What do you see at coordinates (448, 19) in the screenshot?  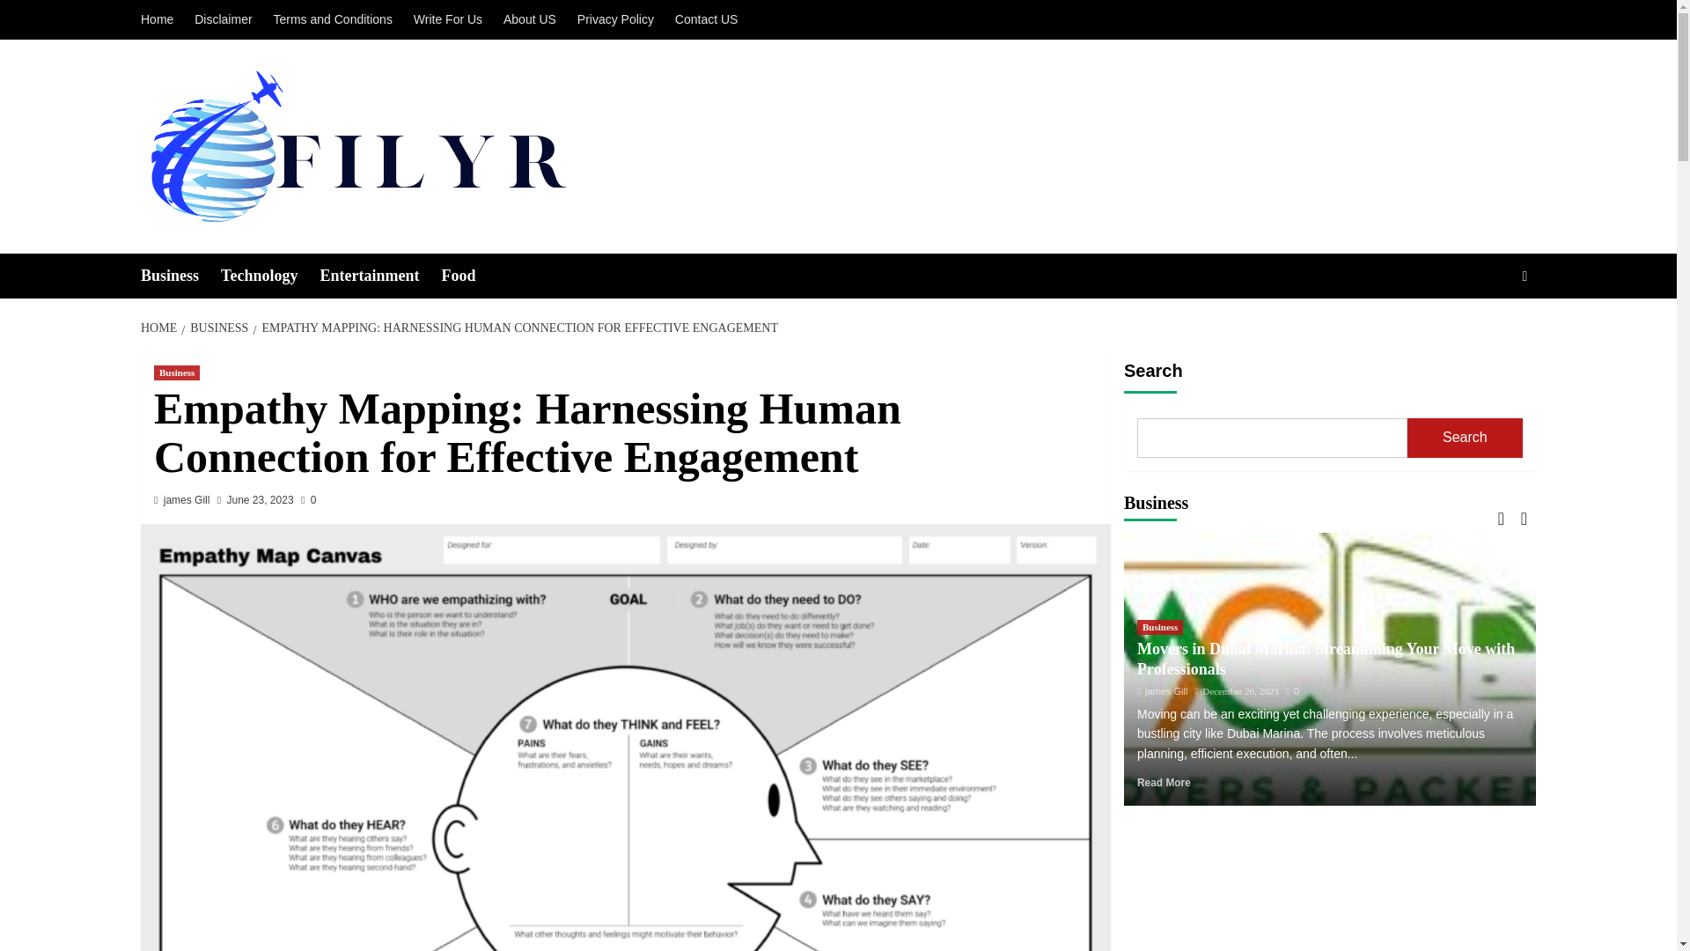 I see `Write For Us` at bounding box center [448, 19].